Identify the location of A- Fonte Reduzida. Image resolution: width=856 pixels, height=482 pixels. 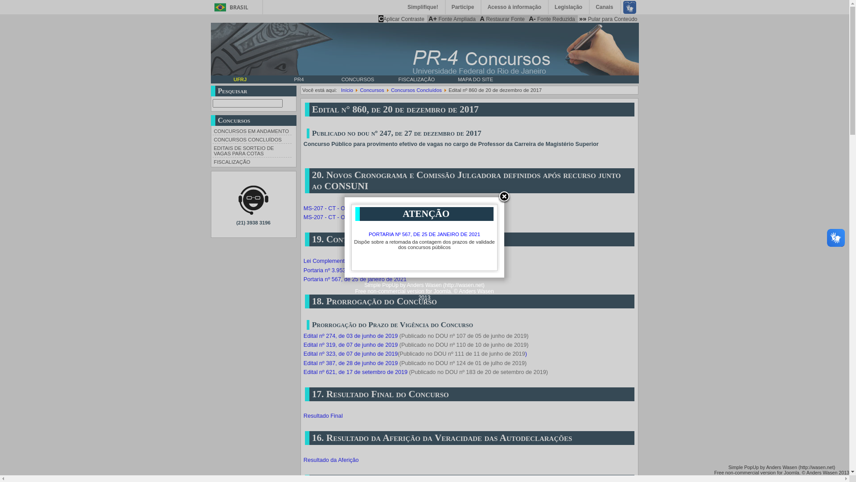
(552, 19).